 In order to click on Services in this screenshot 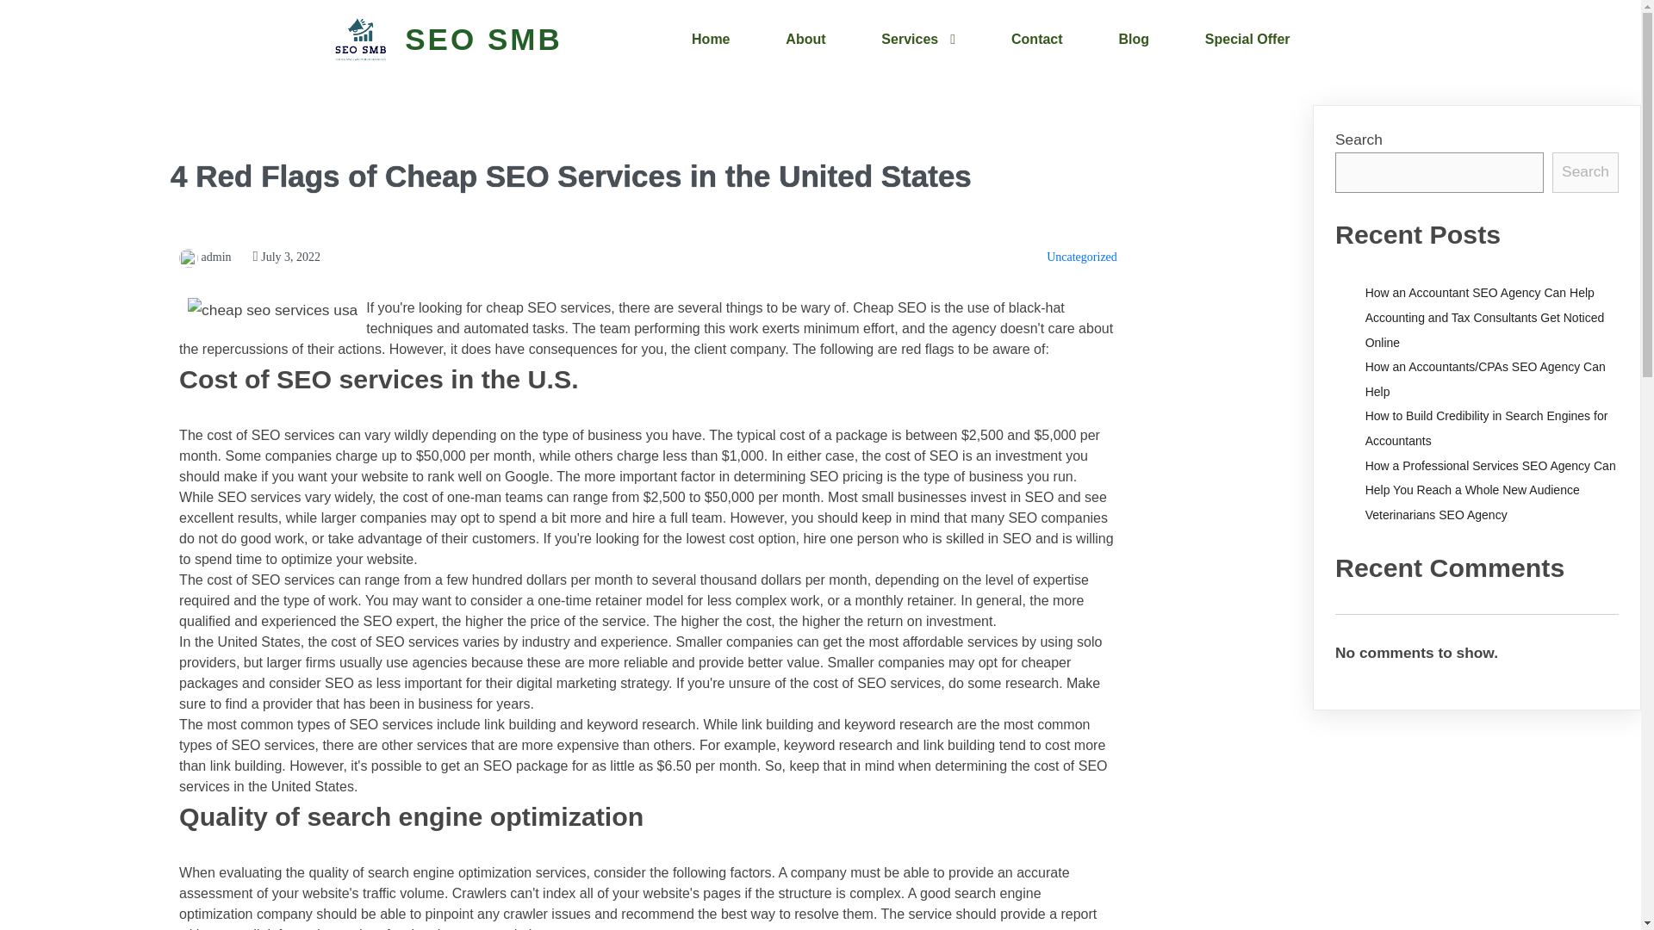, I will do `click(917, 40)`.